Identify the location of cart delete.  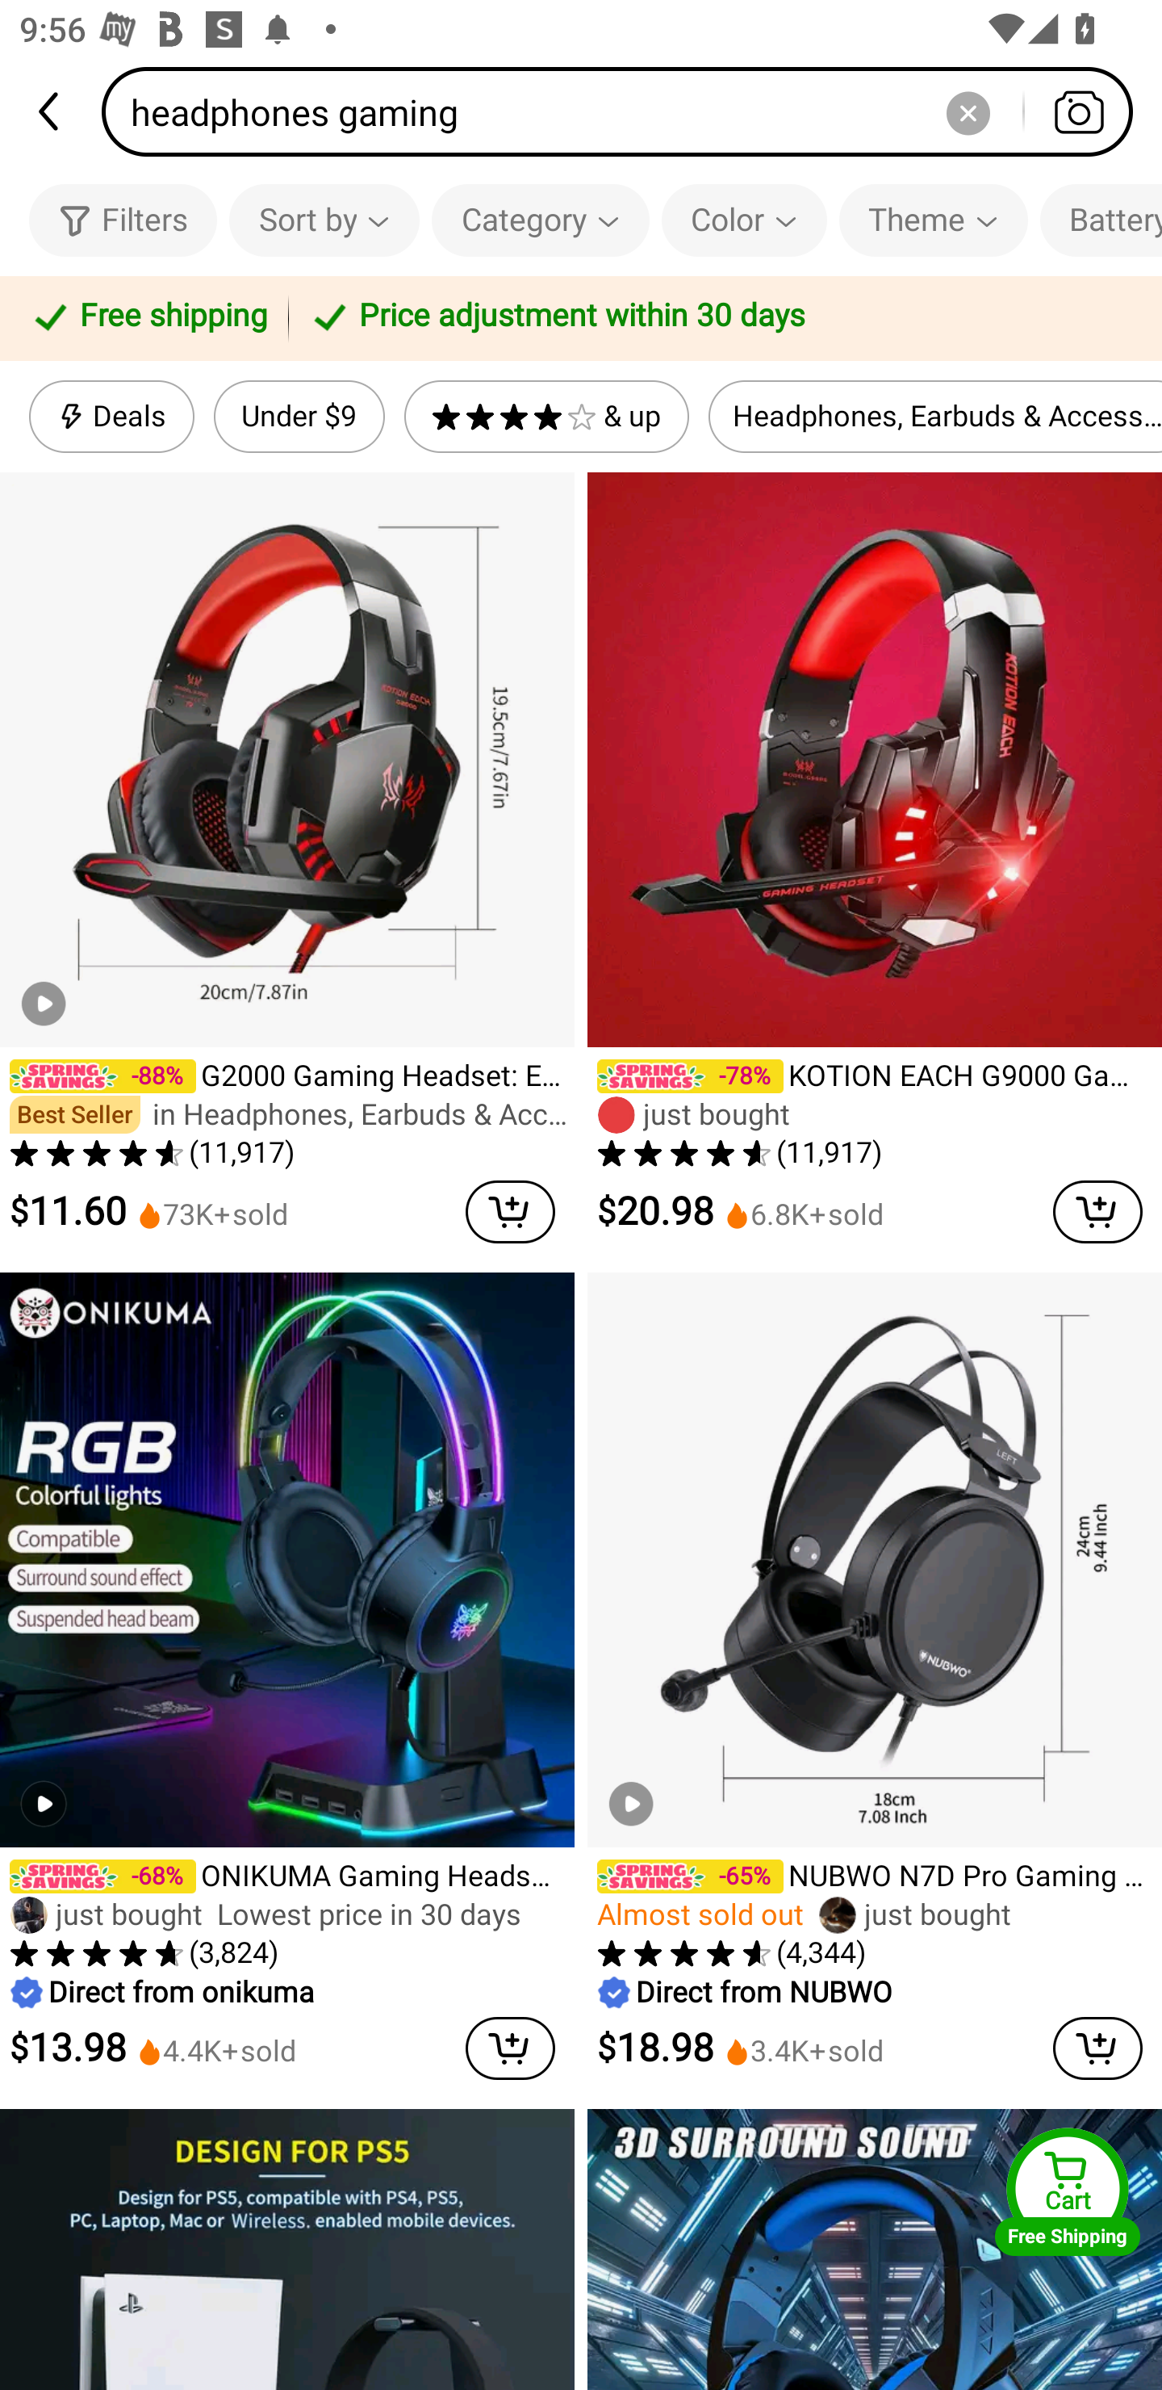
(510, 1211).